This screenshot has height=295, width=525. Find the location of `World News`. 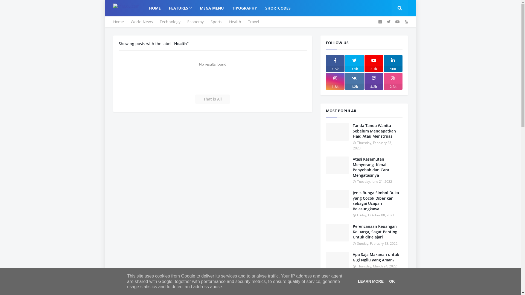

World News is located at coordinates (142, 22).